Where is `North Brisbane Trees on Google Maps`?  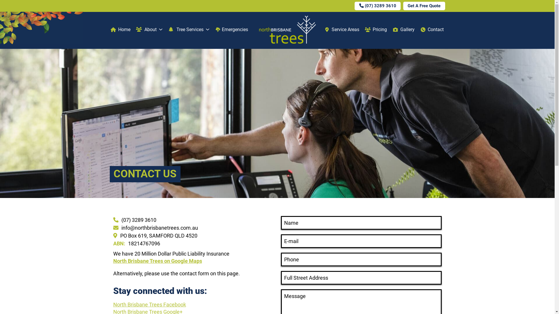 North Brisbane Trees on Google Maps is located at coordinates (157, 261).